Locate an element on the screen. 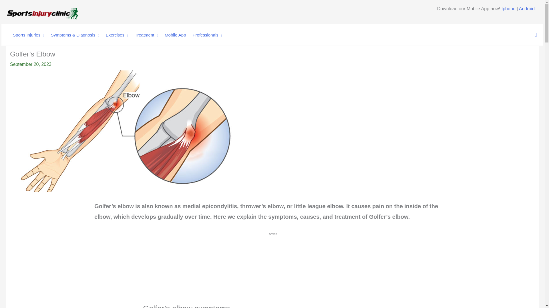  Android is located at coordinates (527, 9).